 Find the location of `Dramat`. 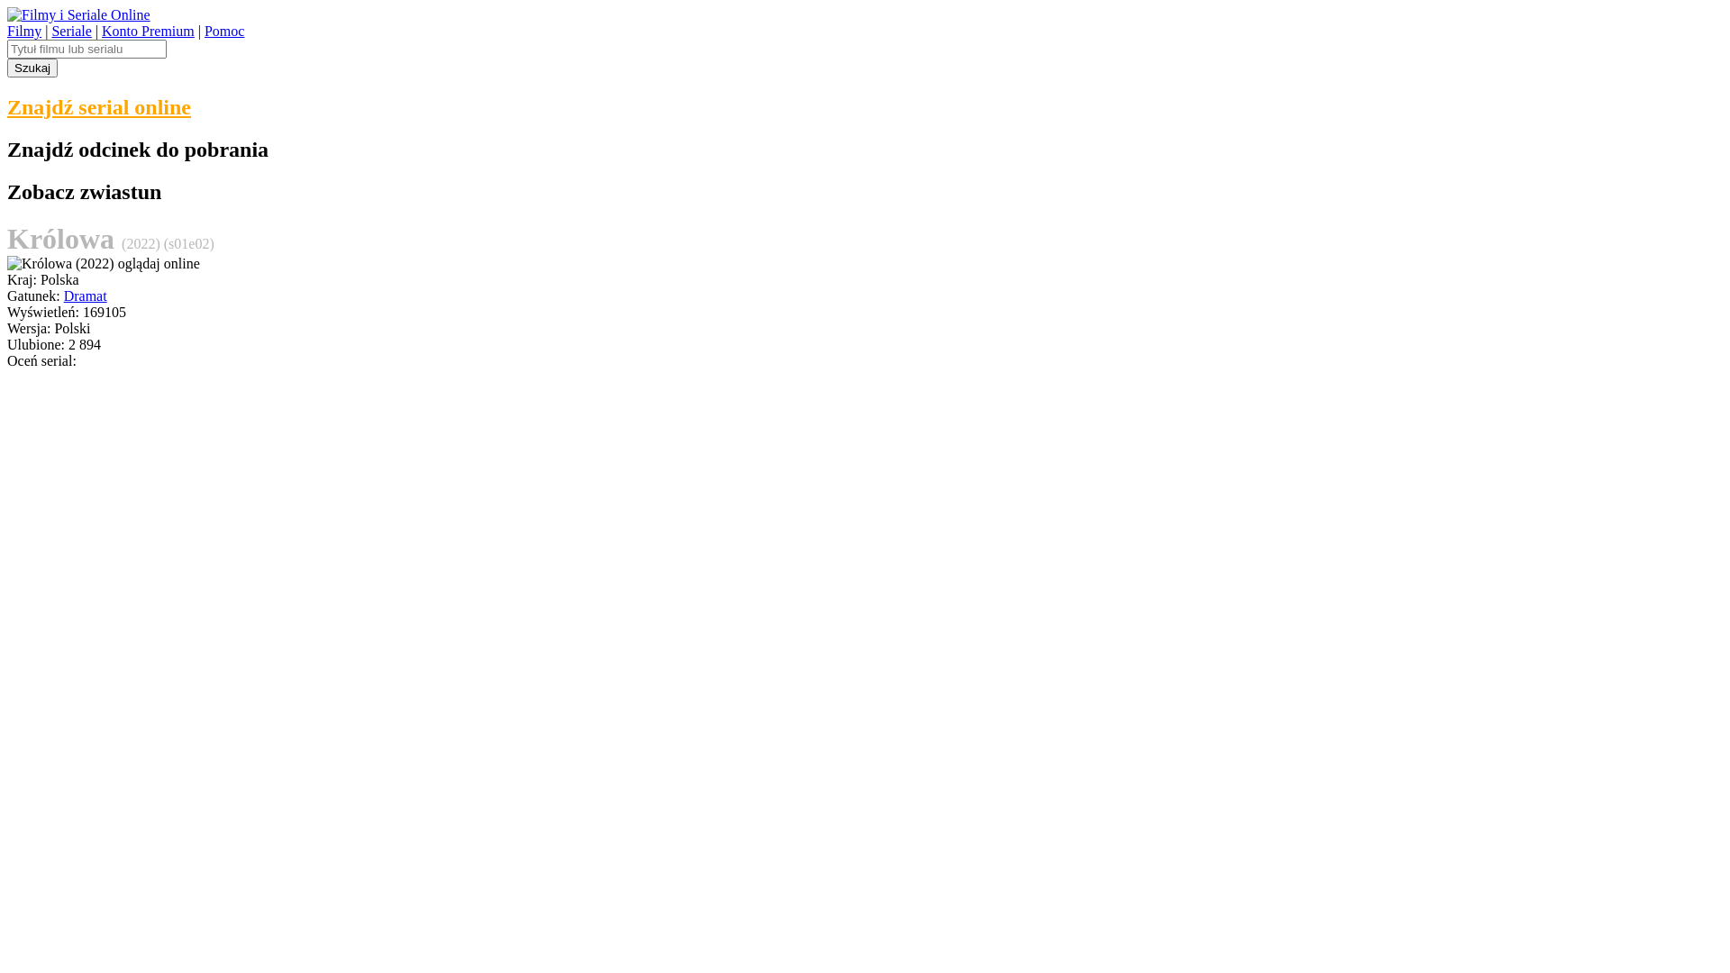

Dramat is located at coordinates (86, 296).